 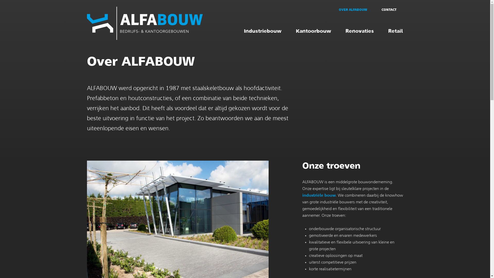 What do you see at coordinates (396, 31) in the screenshot?
I see `Retail` at bounding box center [396, 31].